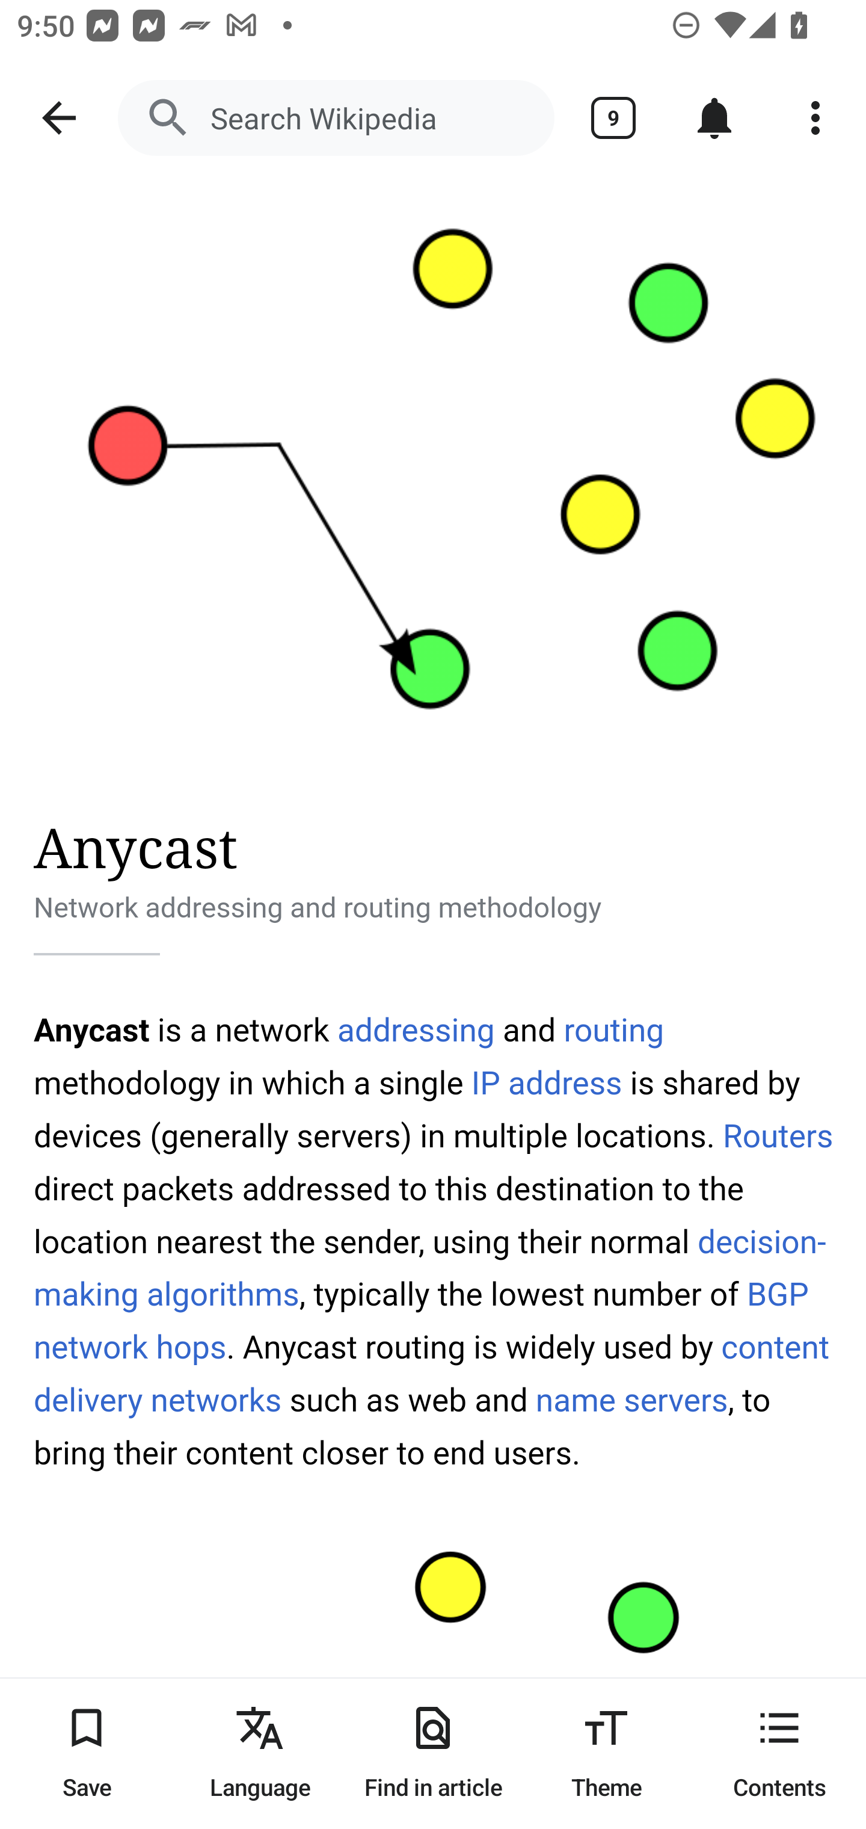 The image size is (866, 1829). What do you see at coordinates (606, 1753) in the screenshot?
I see `Theme` at bounding box center [606, 1753].